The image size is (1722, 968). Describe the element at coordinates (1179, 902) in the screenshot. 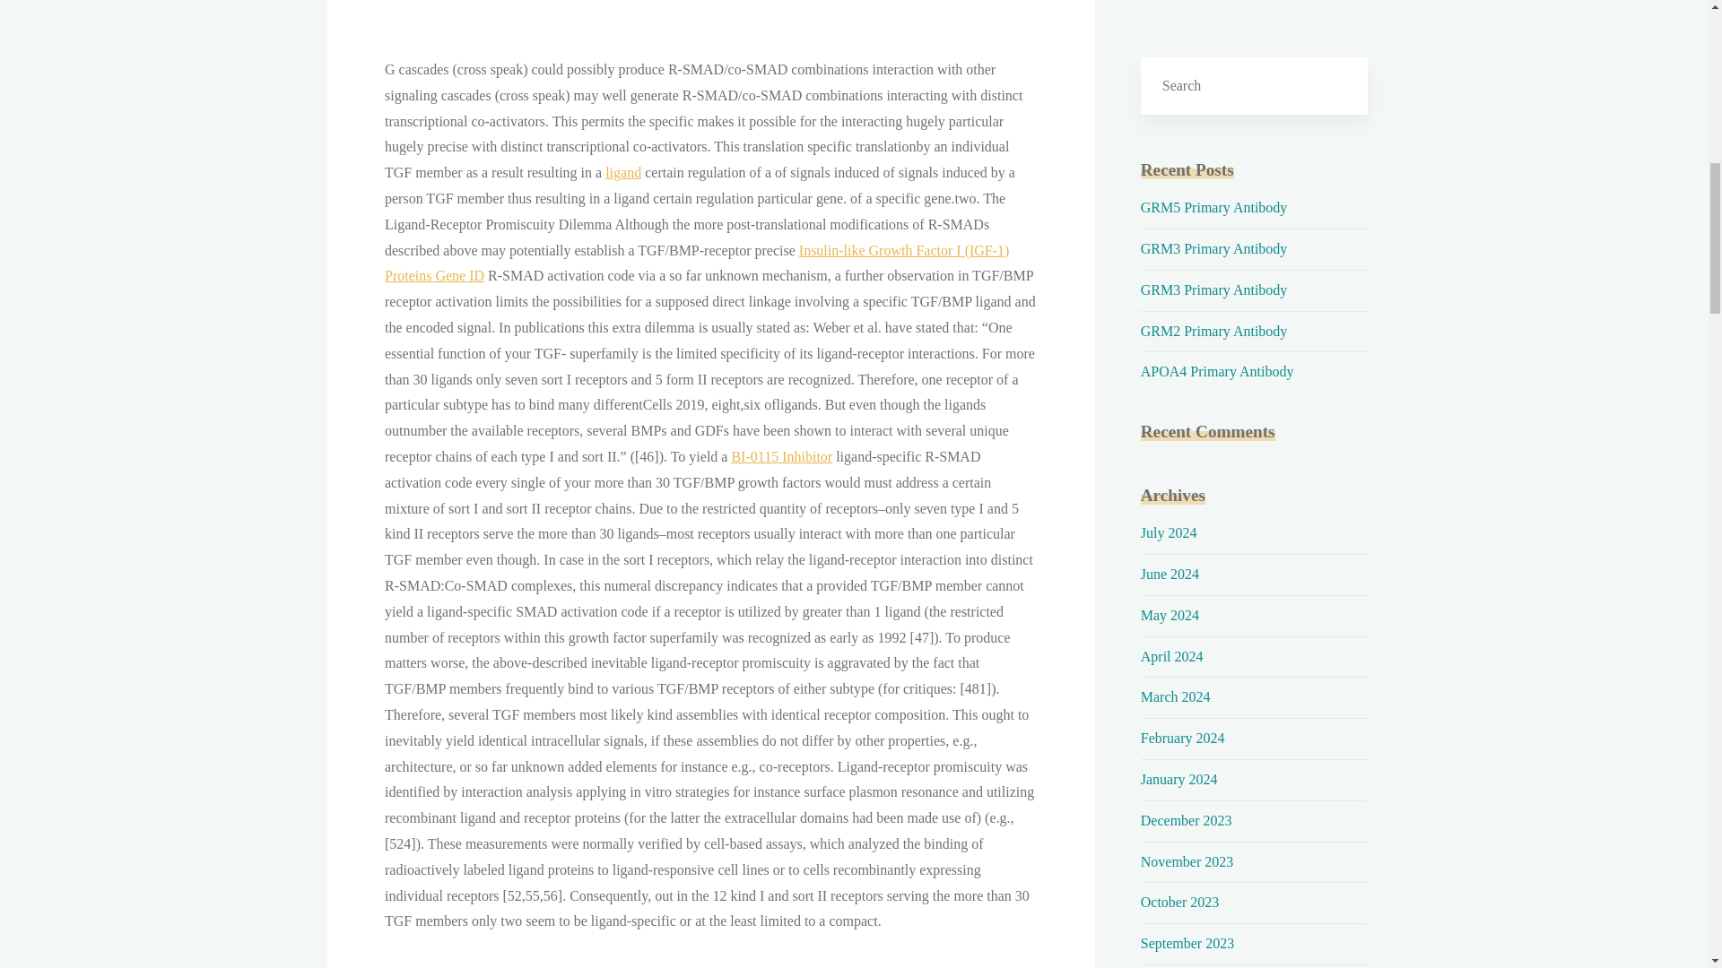

I see `October 2023` at that location.